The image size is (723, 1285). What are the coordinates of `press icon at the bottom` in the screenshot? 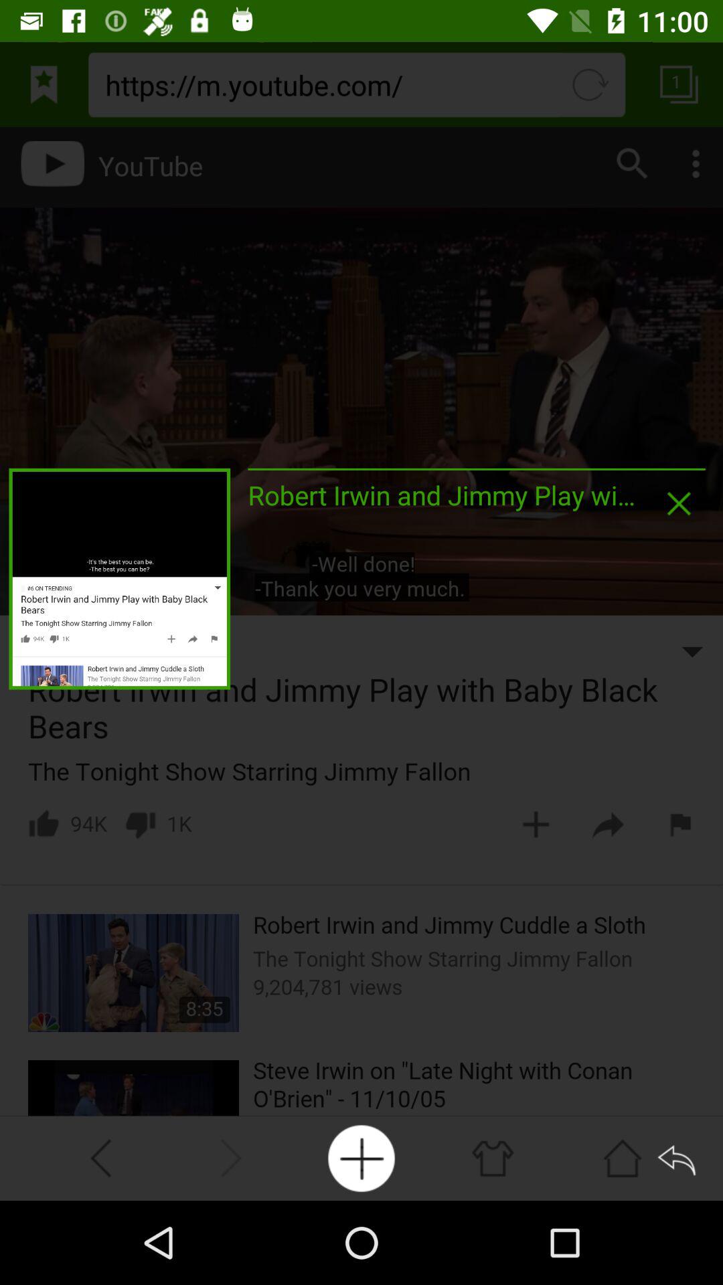 It's located at (361, 1158).